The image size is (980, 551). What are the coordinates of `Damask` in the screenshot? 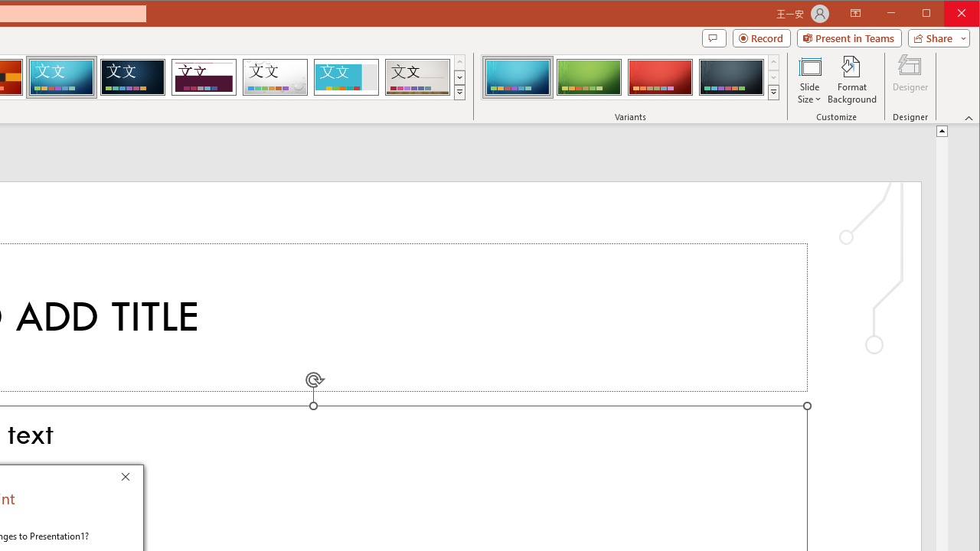 It's located at (132, 77).